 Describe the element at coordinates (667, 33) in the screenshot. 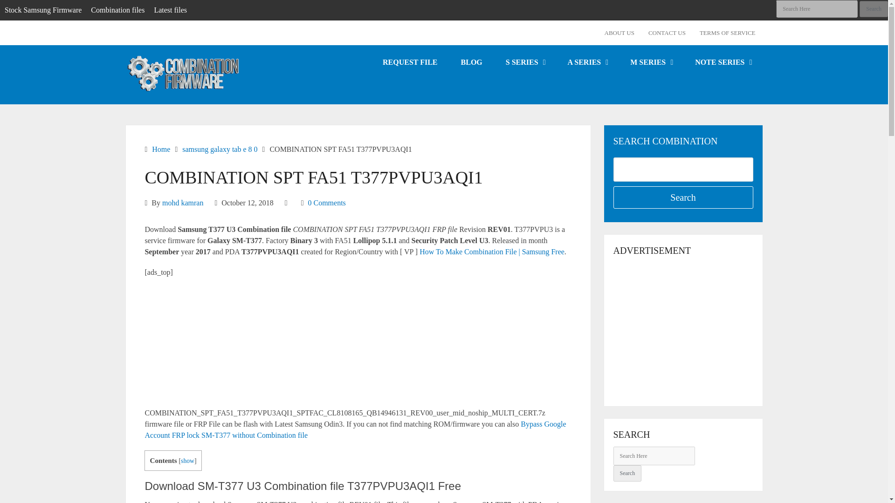

I see `CONTACT US` at that location.